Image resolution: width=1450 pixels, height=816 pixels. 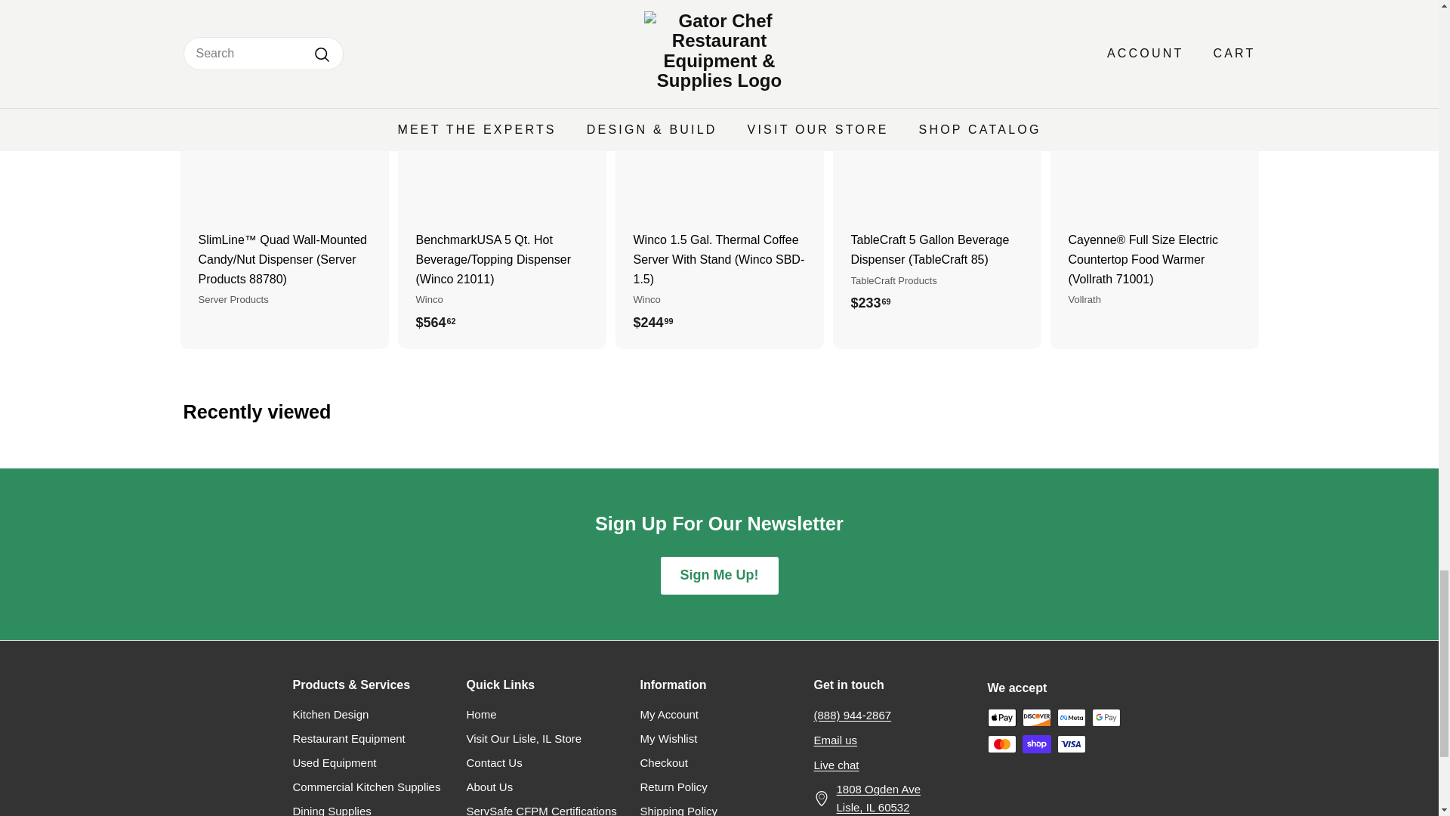 I want to click on Meta Pay, so click(x=1071, y=718).